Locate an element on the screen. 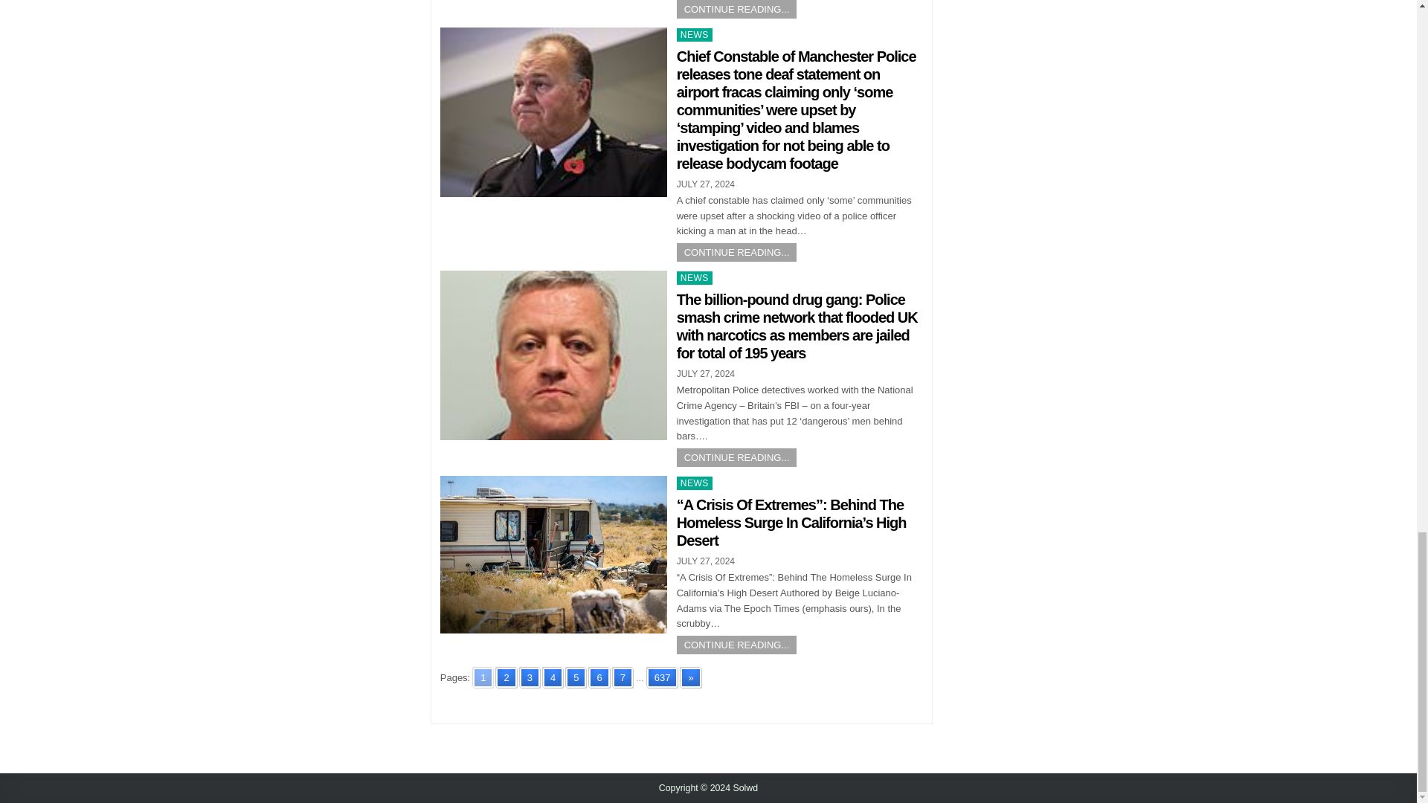 This screenshot has height=803, width=1428. 4 is located at coordinates (552, 677).